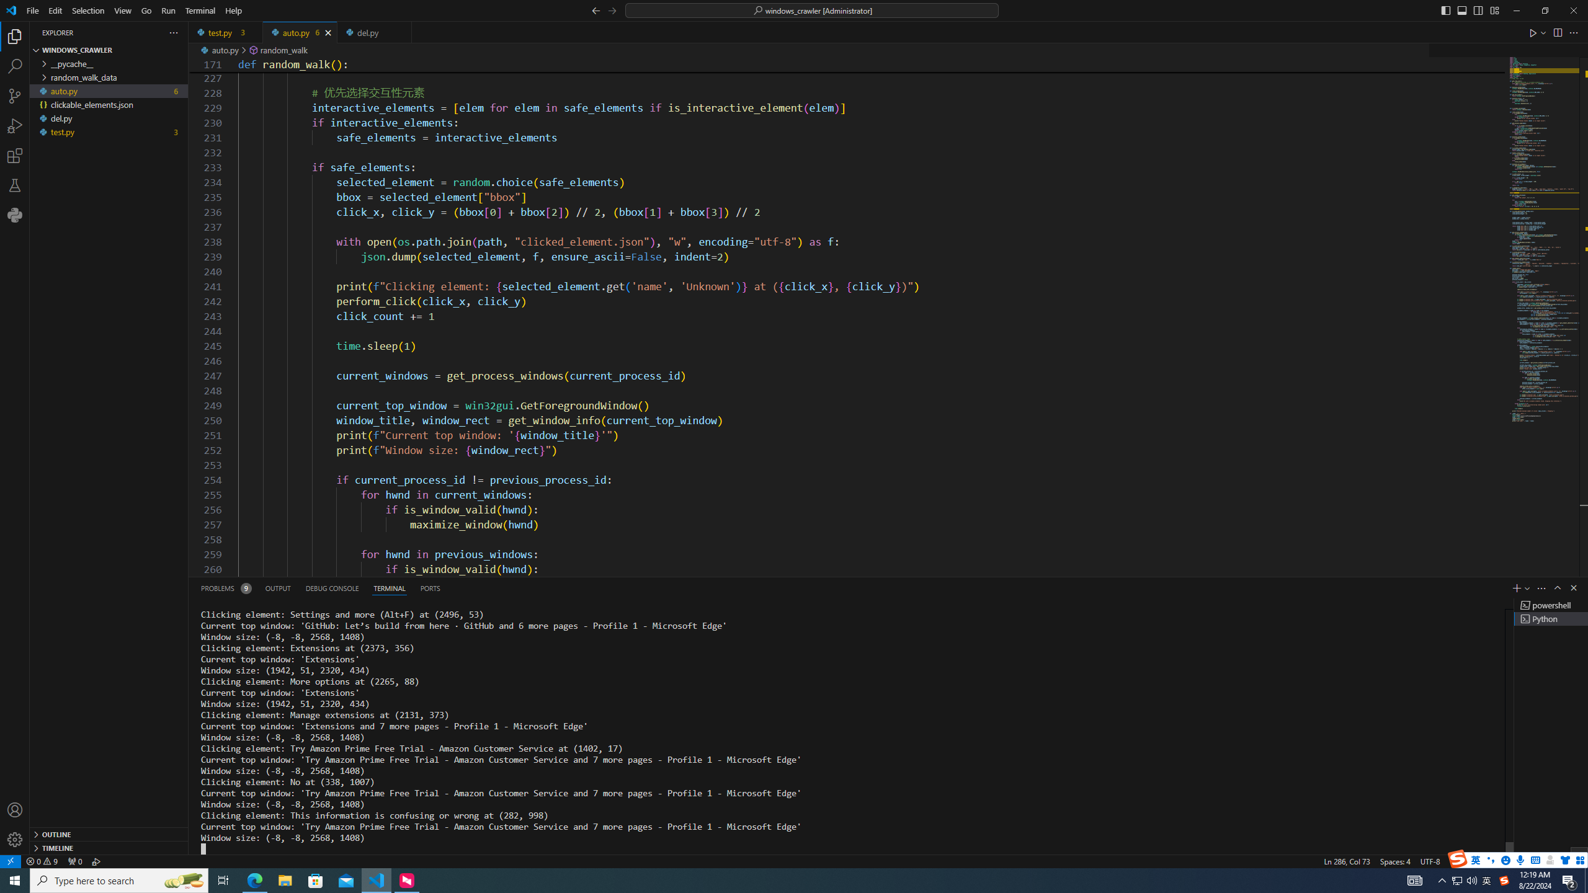 The height and width of the screenshot is (893, 1588). I want to click on Terminal 5 Python, so click(1551, 619).